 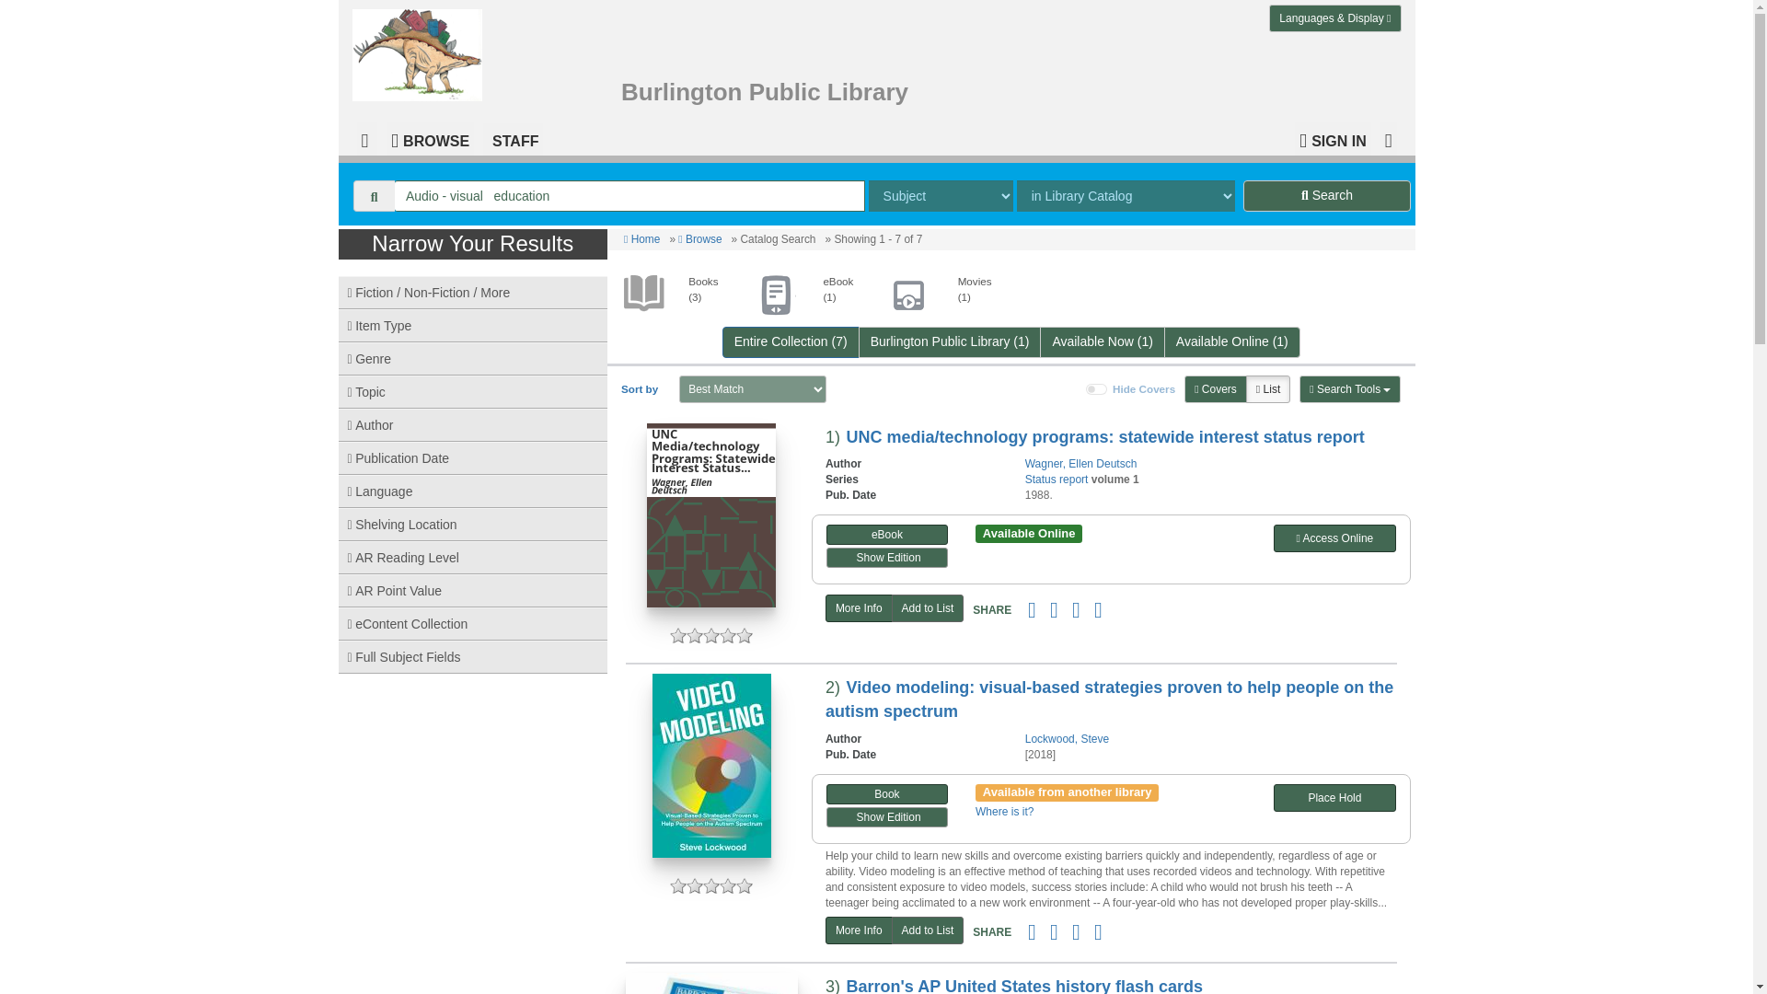 I want to click on The method of searching., so click(x=941, y=195).